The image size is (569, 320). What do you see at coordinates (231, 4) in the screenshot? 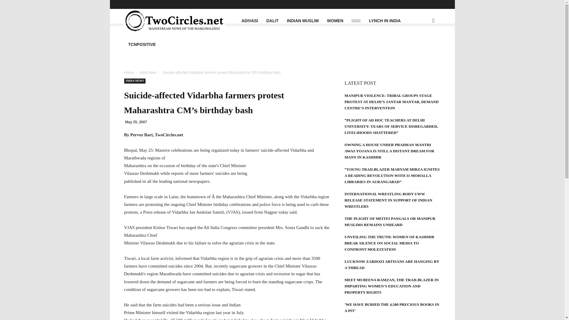
I see `Dalit` at bounding box center [231, 4].